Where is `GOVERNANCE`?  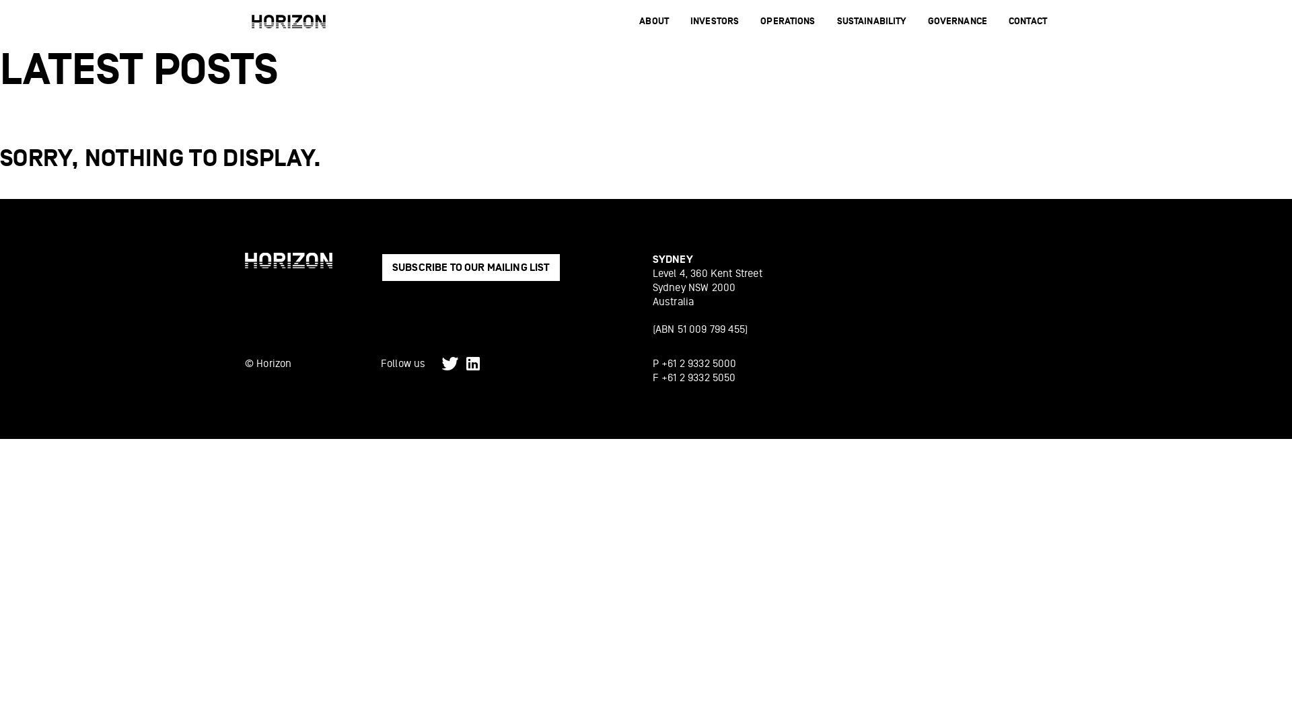 GOVERNANCE is located at coordinates (958, 22).